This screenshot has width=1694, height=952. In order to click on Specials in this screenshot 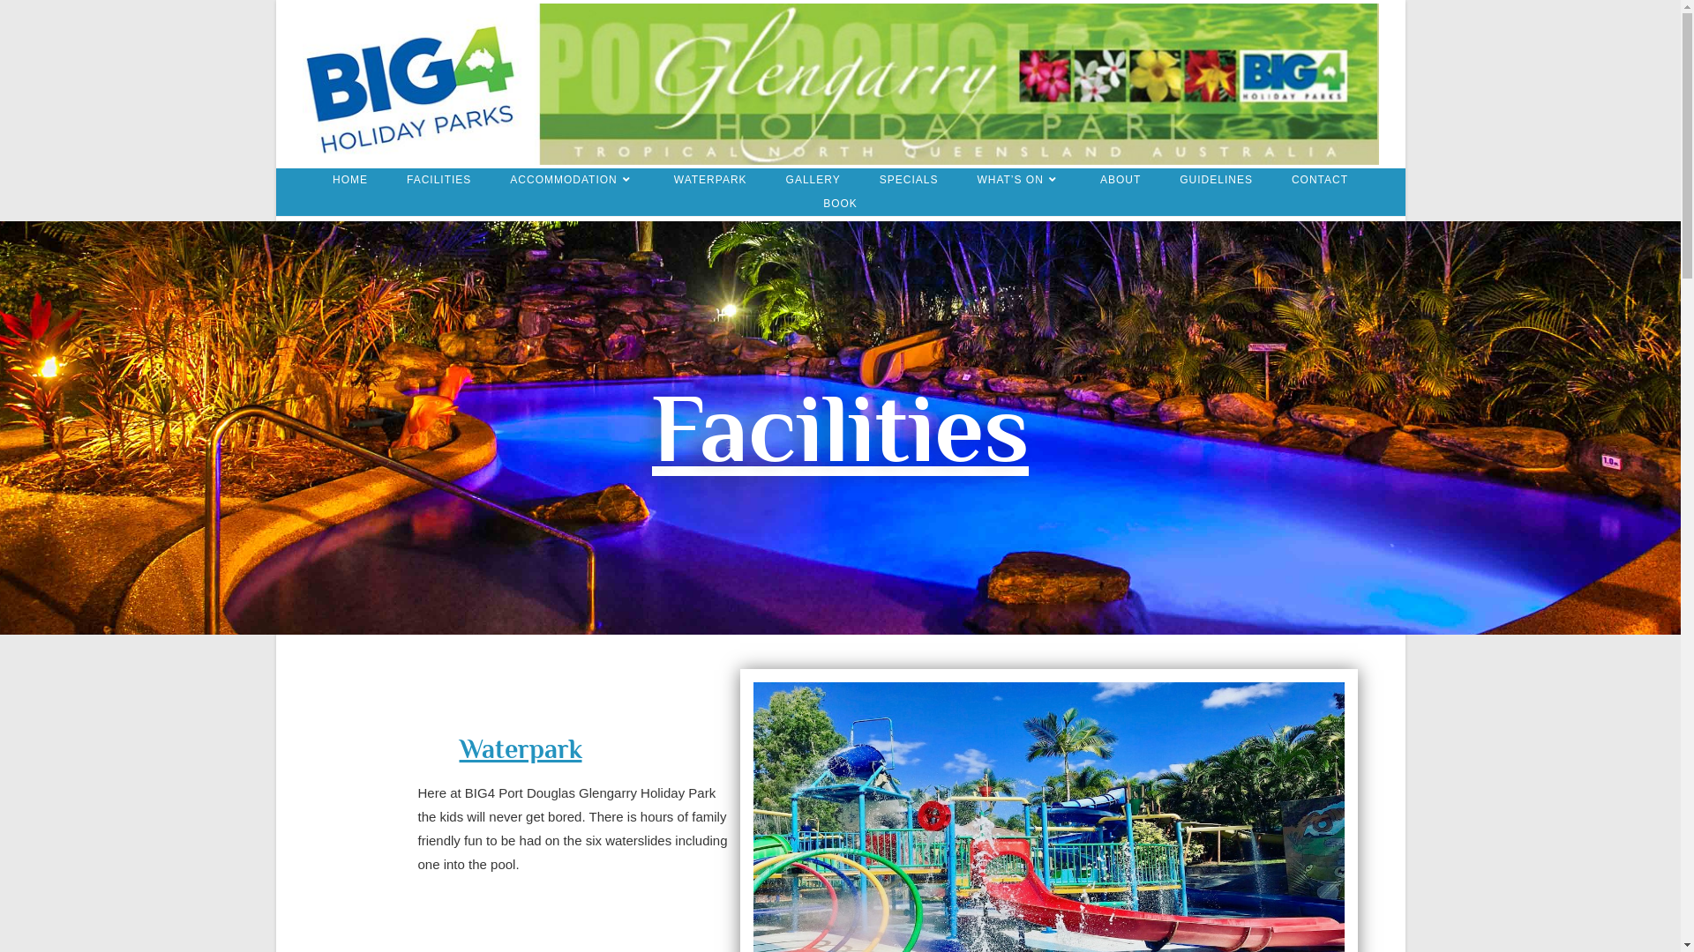, I will do `click(1281, 920)`.